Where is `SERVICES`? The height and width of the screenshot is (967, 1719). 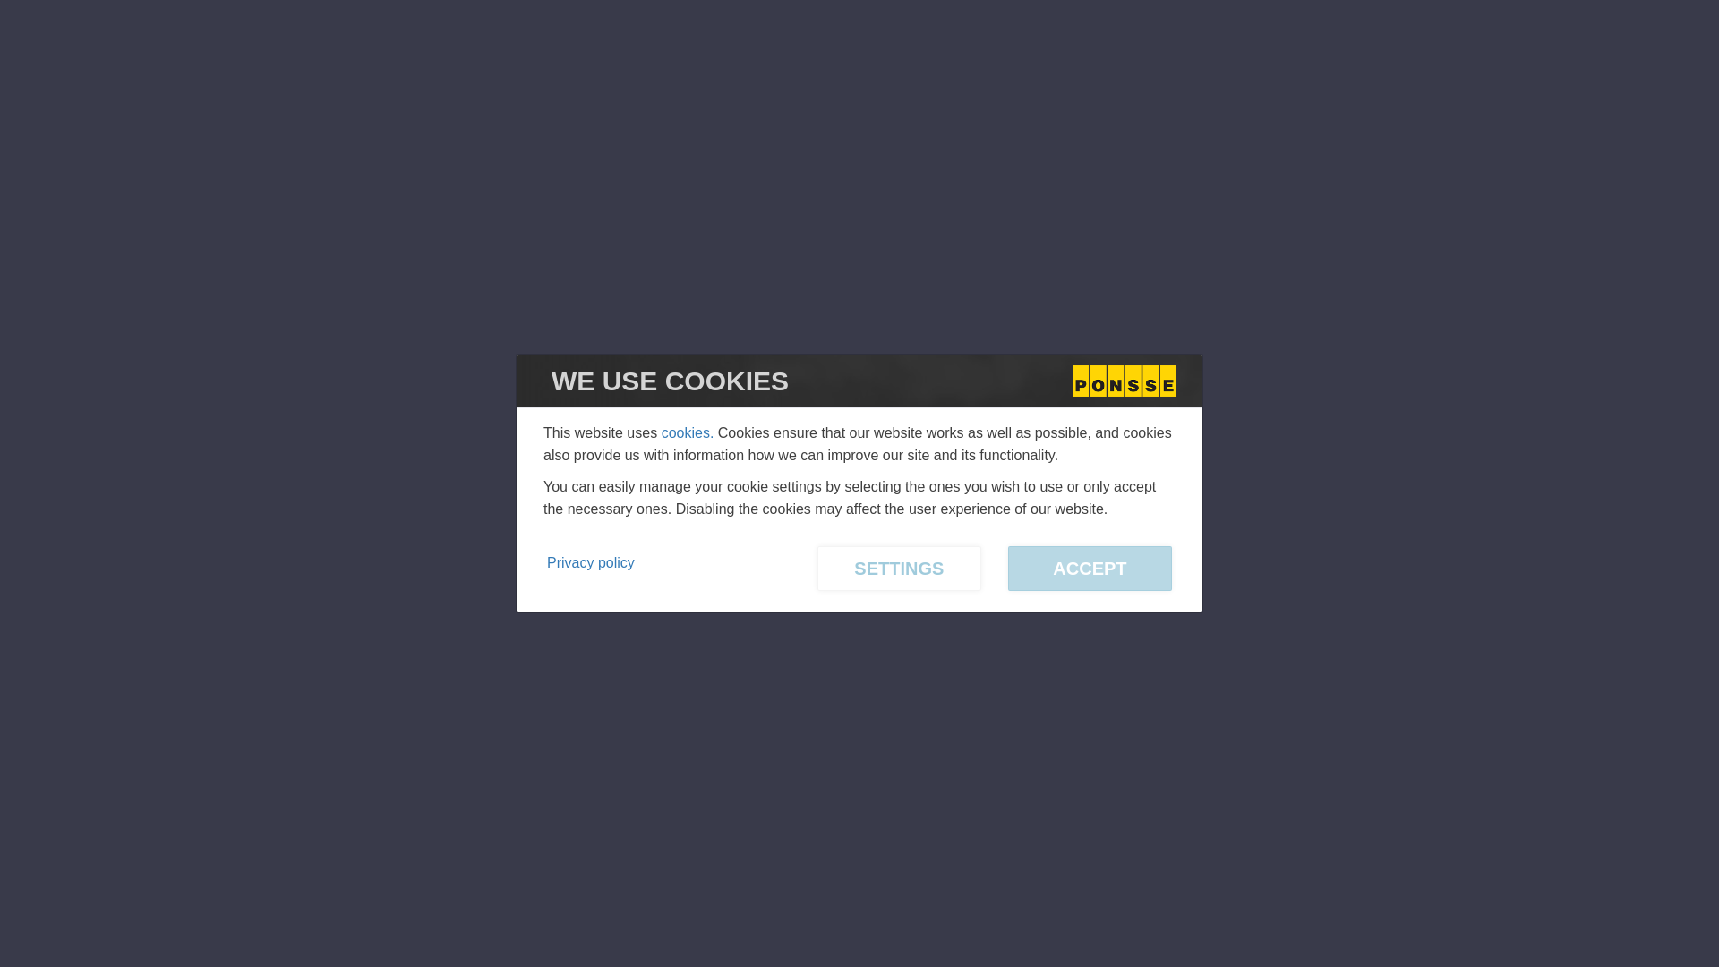 SERVICES is located at coordinates (482, 72).